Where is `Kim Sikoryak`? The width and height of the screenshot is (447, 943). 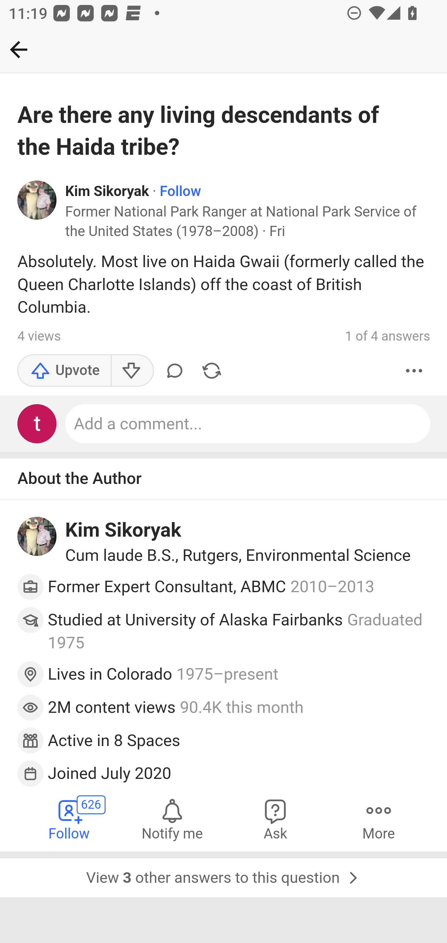 Kim Sikoryak is located at coordinates (107, 192).